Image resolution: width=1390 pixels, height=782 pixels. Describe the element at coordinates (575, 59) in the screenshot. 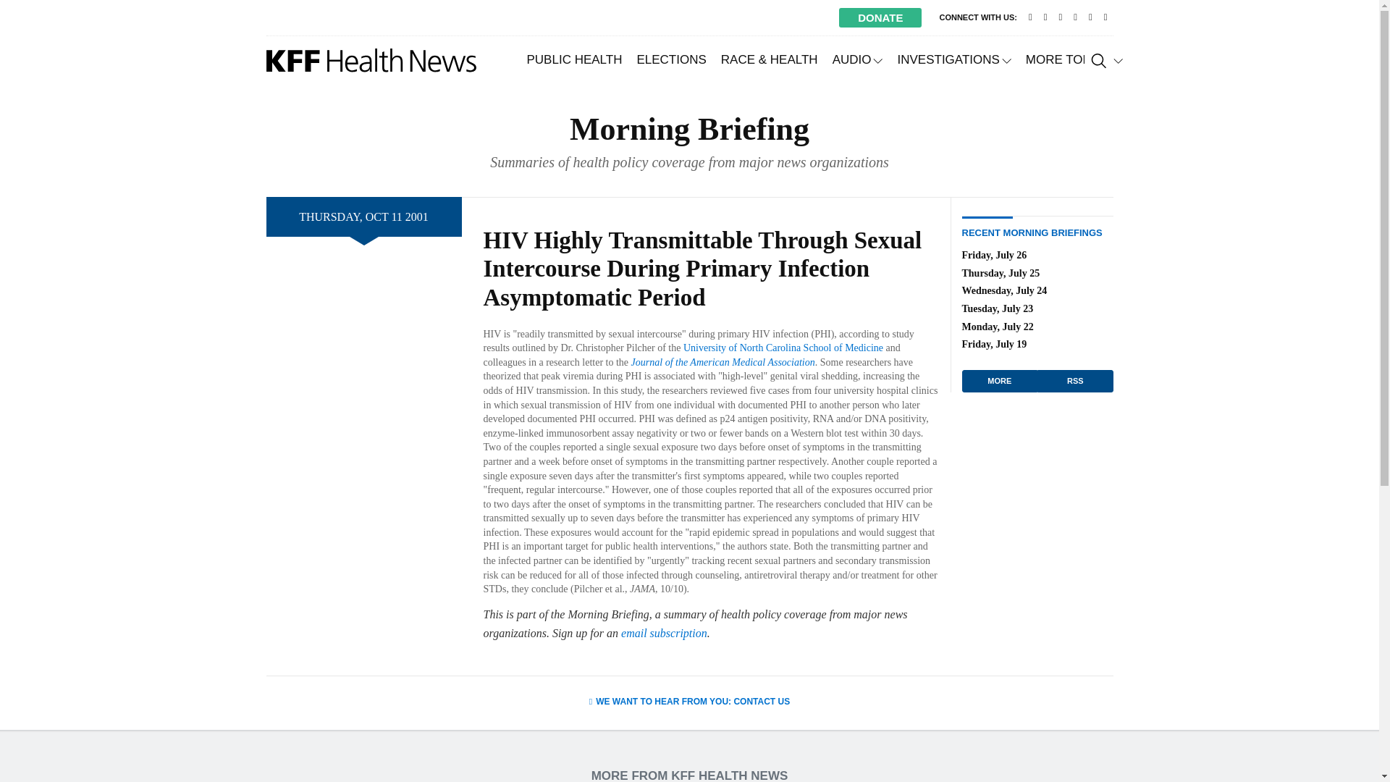

I see `PUBLIC HEALTH` at that location.